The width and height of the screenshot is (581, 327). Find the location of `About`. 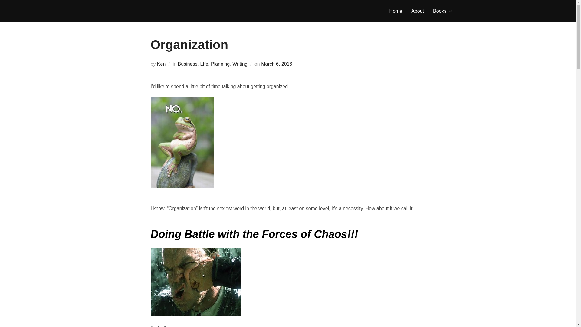

About is located at coordinates (418, 11).